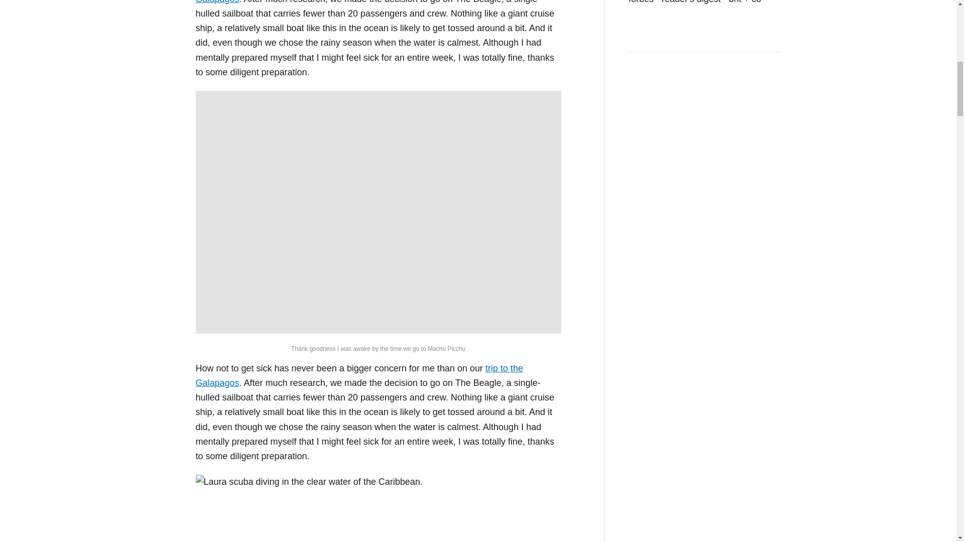  I want to click on trip to the Galapagos, so click(359, 375).